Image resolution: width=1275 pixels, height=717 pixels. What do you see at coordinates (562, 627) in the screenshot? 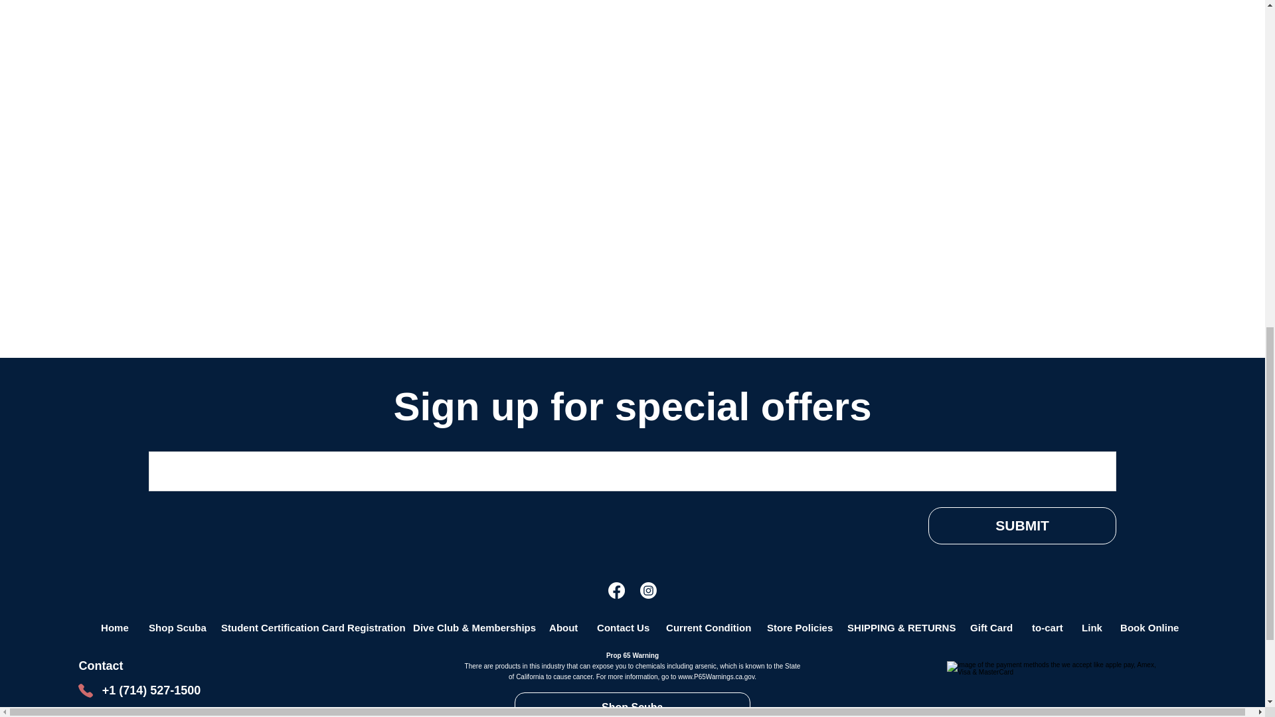
I see `About` at bounding box center [562, 627].